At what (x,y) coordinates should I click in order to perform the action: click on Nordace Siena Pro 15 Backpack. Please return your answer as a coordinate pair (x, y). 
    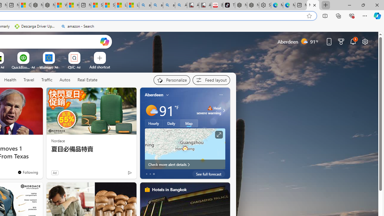
    Looking at the image, I should click on (253, 5).